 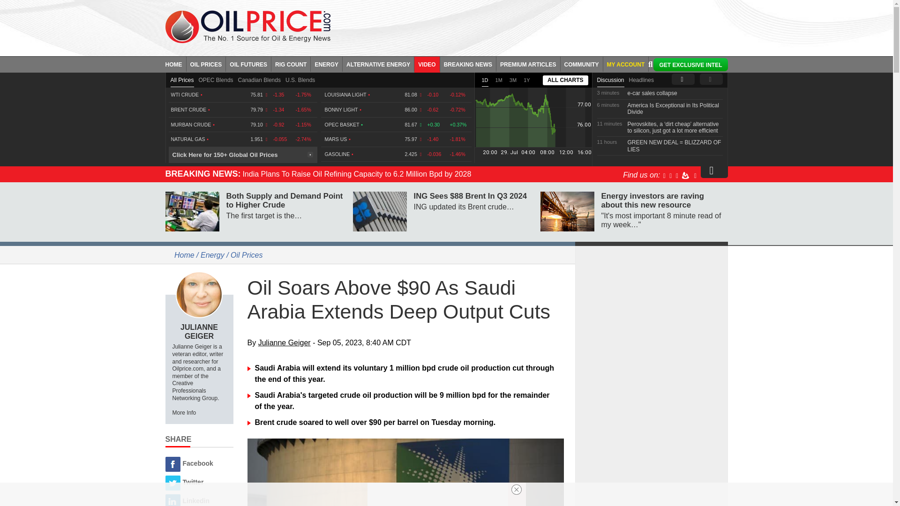 I want to click on ALTERNATIVE ENERGY, so click(x=378, y=64).